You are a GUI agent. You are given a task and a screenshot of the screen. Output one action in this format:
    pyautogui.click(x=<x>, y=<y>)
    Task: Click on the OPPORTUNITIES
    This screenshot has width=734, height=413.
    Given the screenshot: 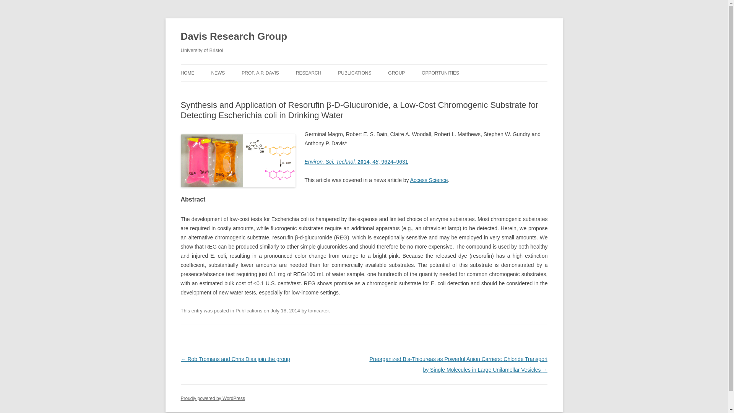 What is the action you would take?
    pyautogui.click(x=440, y=73)
    